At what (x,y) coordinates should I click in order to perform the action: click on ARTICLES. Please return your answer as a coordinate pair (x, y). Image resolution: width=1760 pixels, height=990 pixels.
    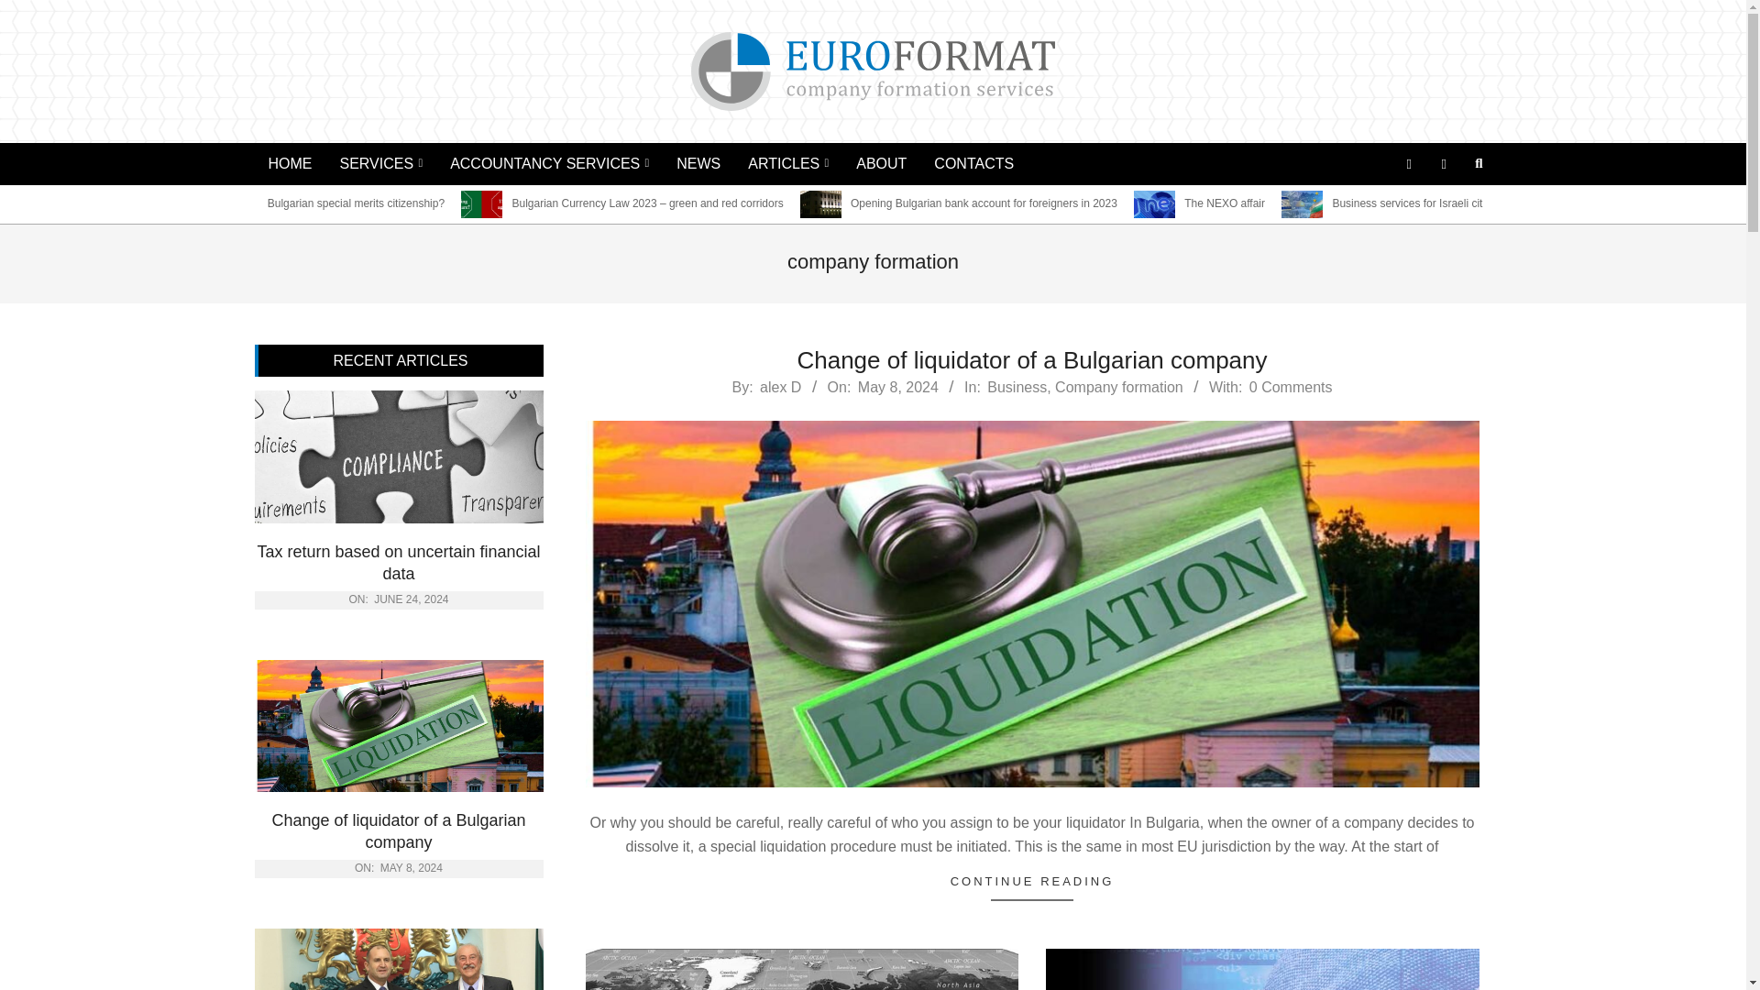
    Looking at the image, I should click on (788, 163).